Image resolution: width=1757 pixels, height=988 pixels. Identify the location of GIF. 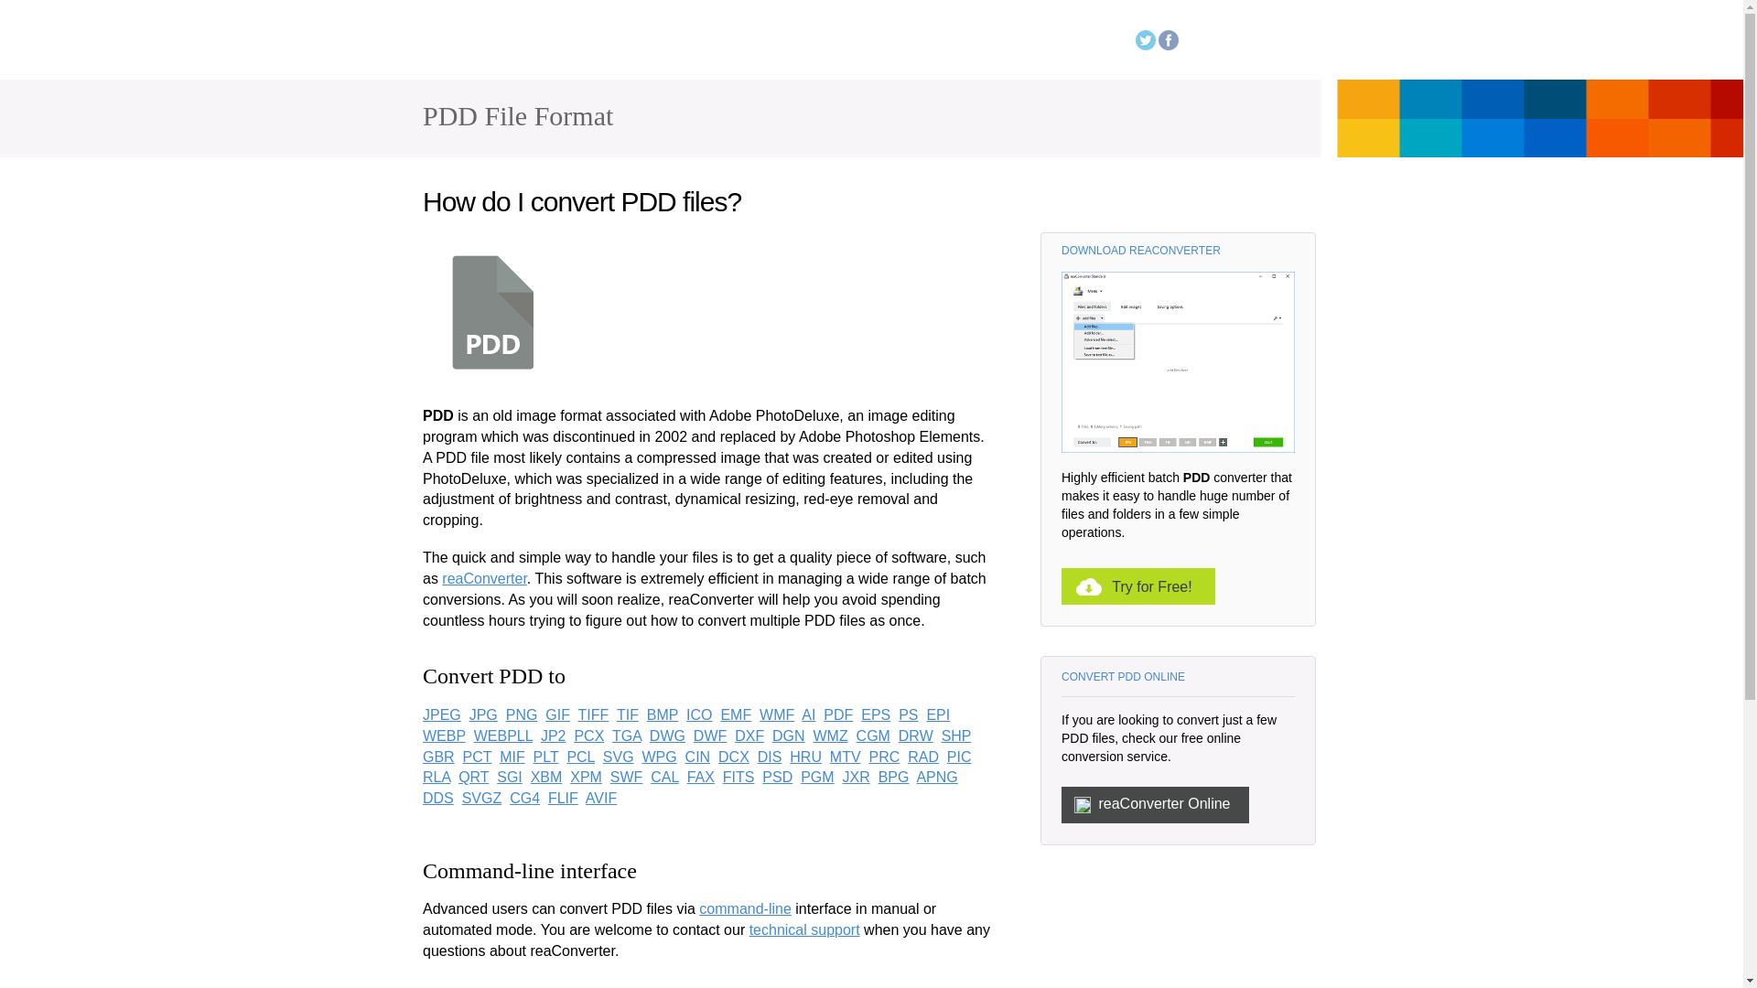
(556, 714).